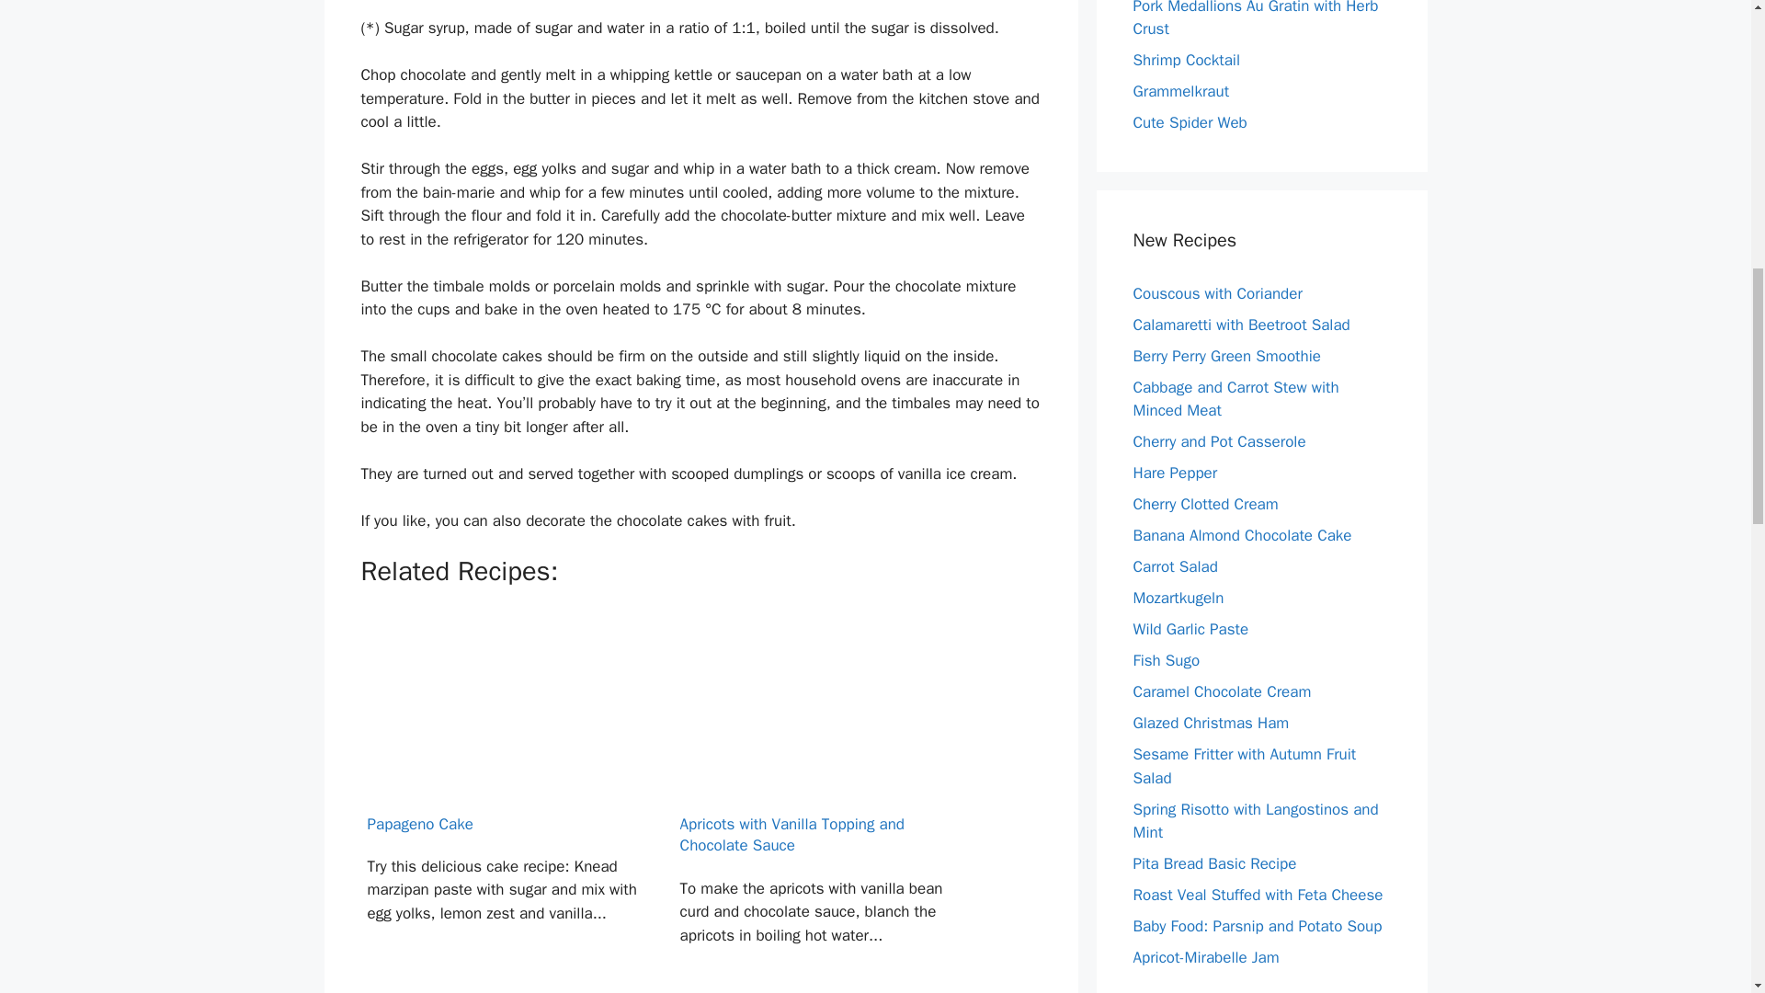  Describe the element at coordinates (1180, 91) in the screenshot. I see `Grammelkraut` at that location.